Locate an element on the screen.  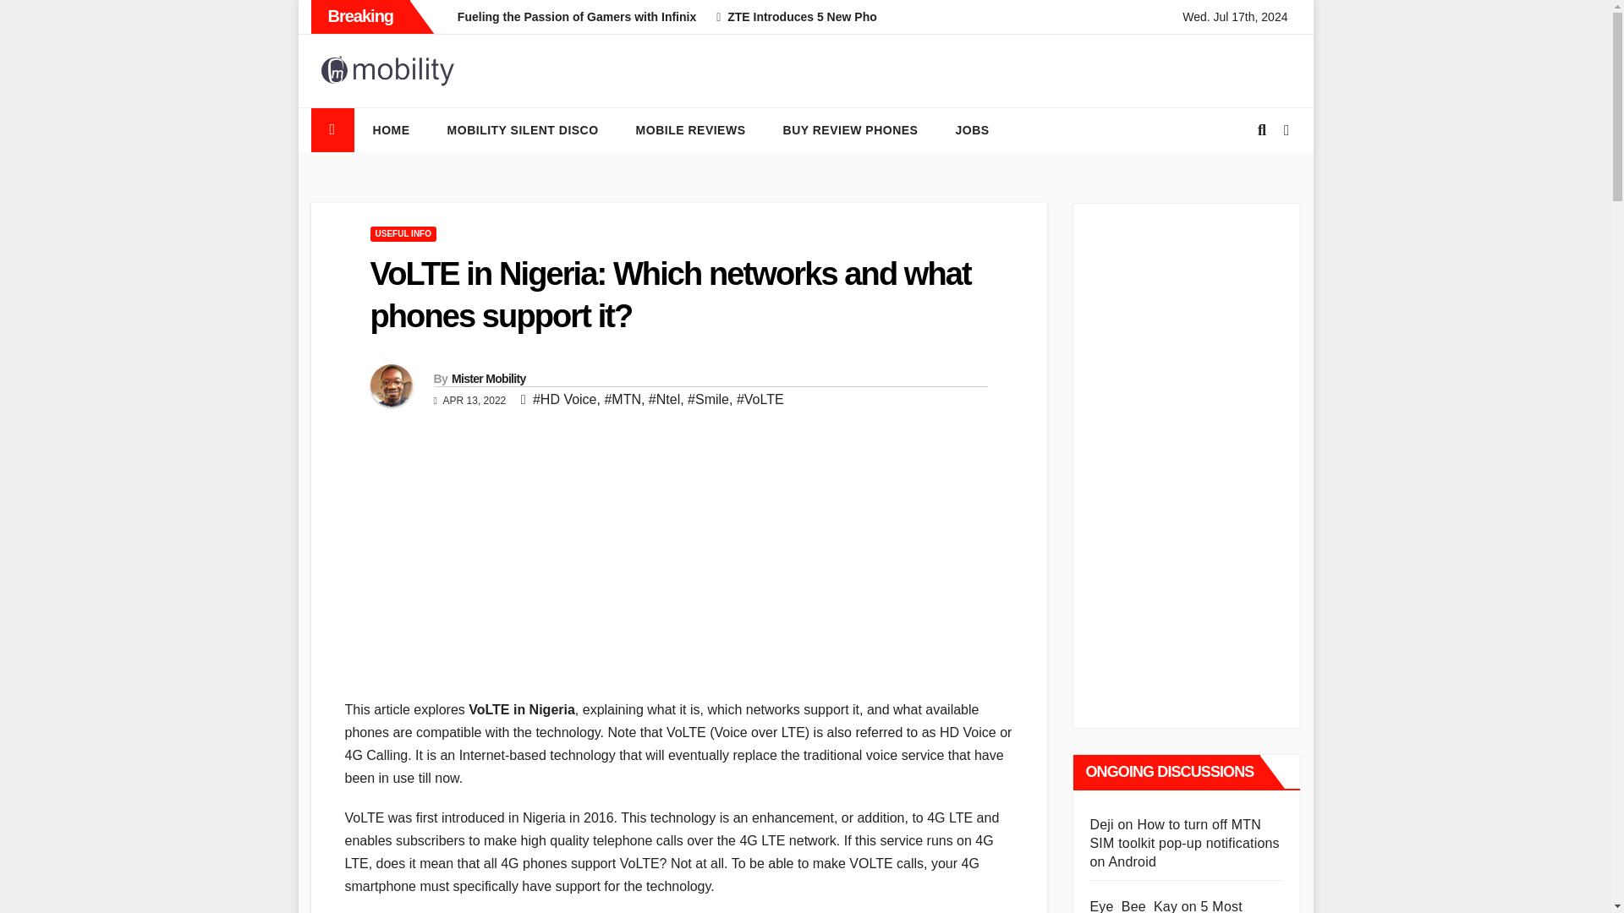
MOBILITY SILENT DISCO is located at coordinates (523, 130).